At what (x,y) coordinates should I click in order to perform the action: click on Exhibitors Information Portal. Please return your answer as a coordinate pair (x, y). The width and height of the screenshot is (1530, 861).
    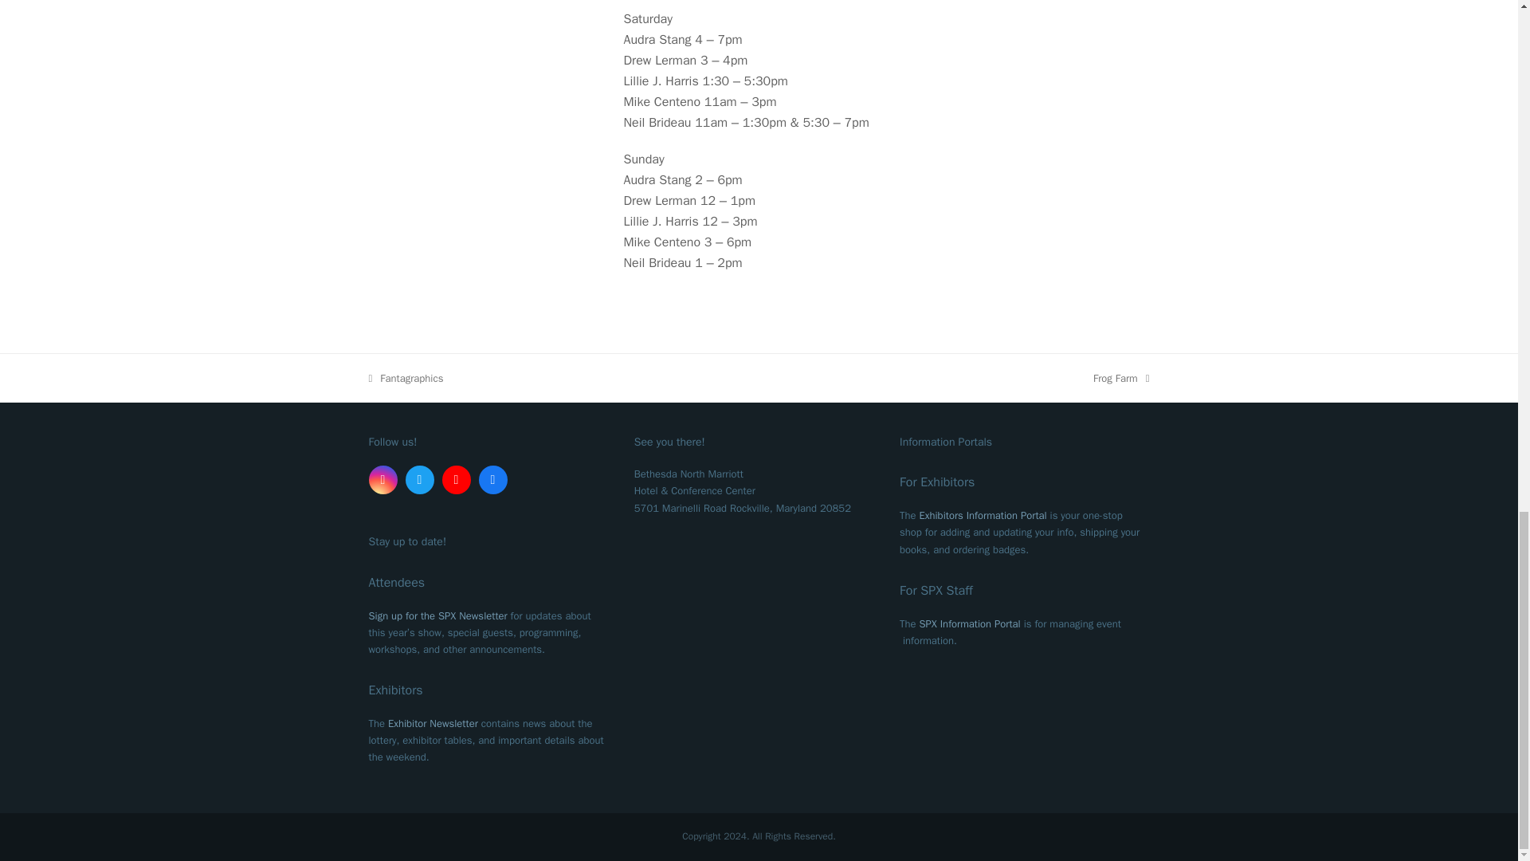
    Looking at the image, I should click on (983, 515).